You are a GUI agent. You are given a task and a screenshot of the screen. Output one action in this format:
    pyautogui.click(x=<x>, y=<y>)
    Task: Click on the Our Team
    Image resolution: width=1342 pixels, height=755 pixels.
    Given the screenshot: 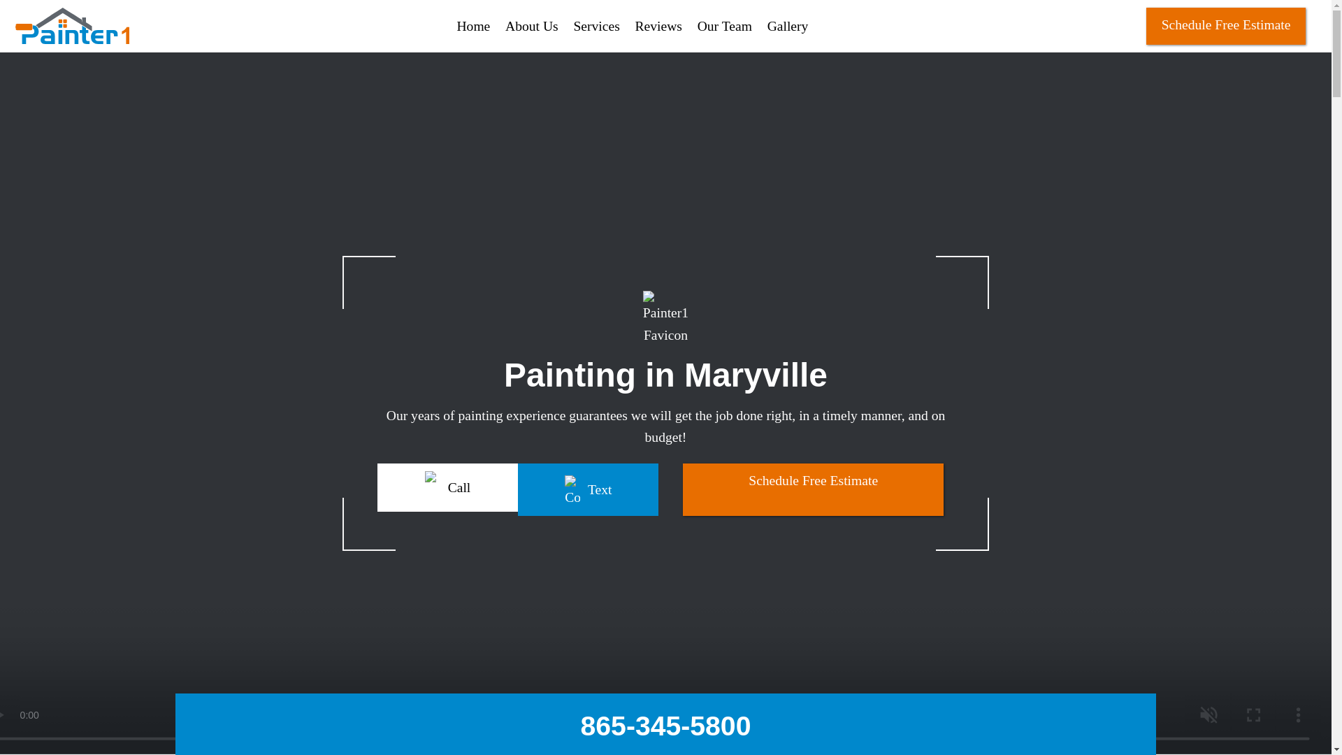 What is the action you would take?
    pyautogui.click(x=724, y=25)
    